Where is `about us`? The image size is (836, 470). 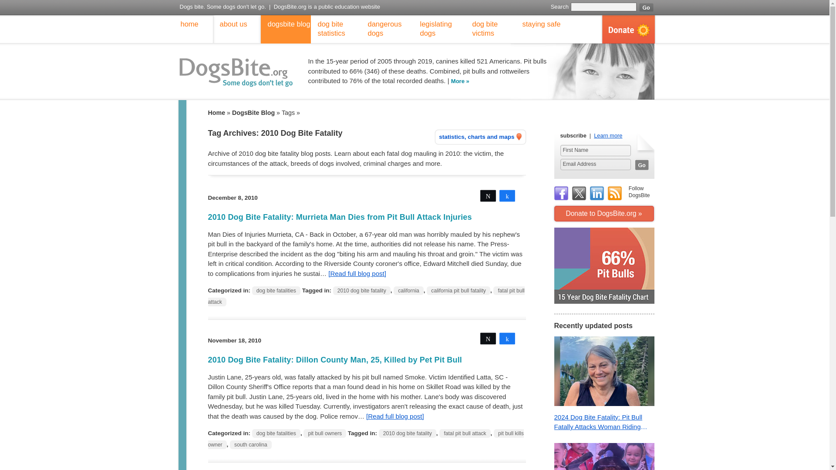 about us is located at coordinates (229, 29).